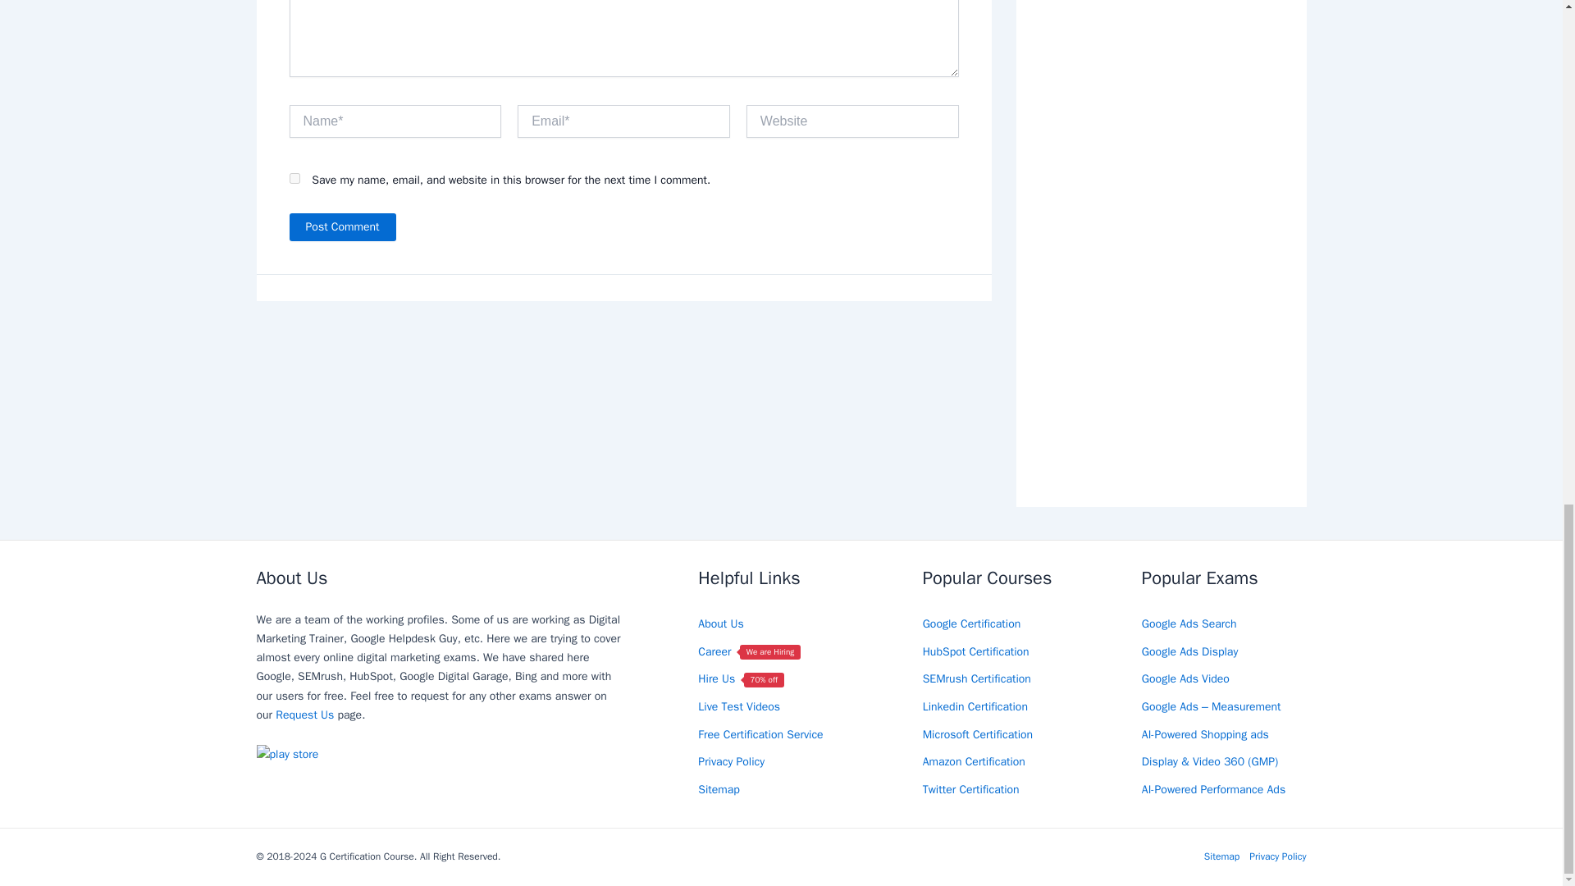 Image resolution: width=1575 pixels, height=886 pixels. I want to click on play store, so click(286, 754).